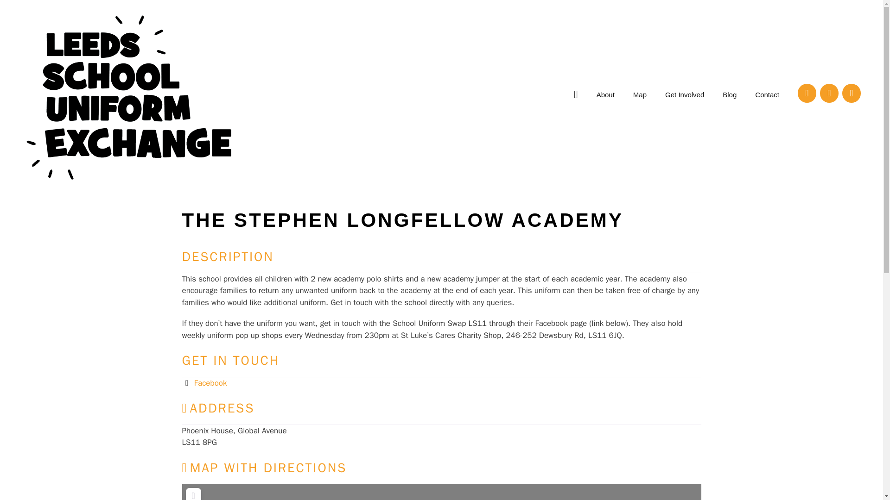 Image resolution: width=890 pixels, height=500 pixels. Describe the element at coordinates (605, 94) in the screenshot. I see `About` at that location.